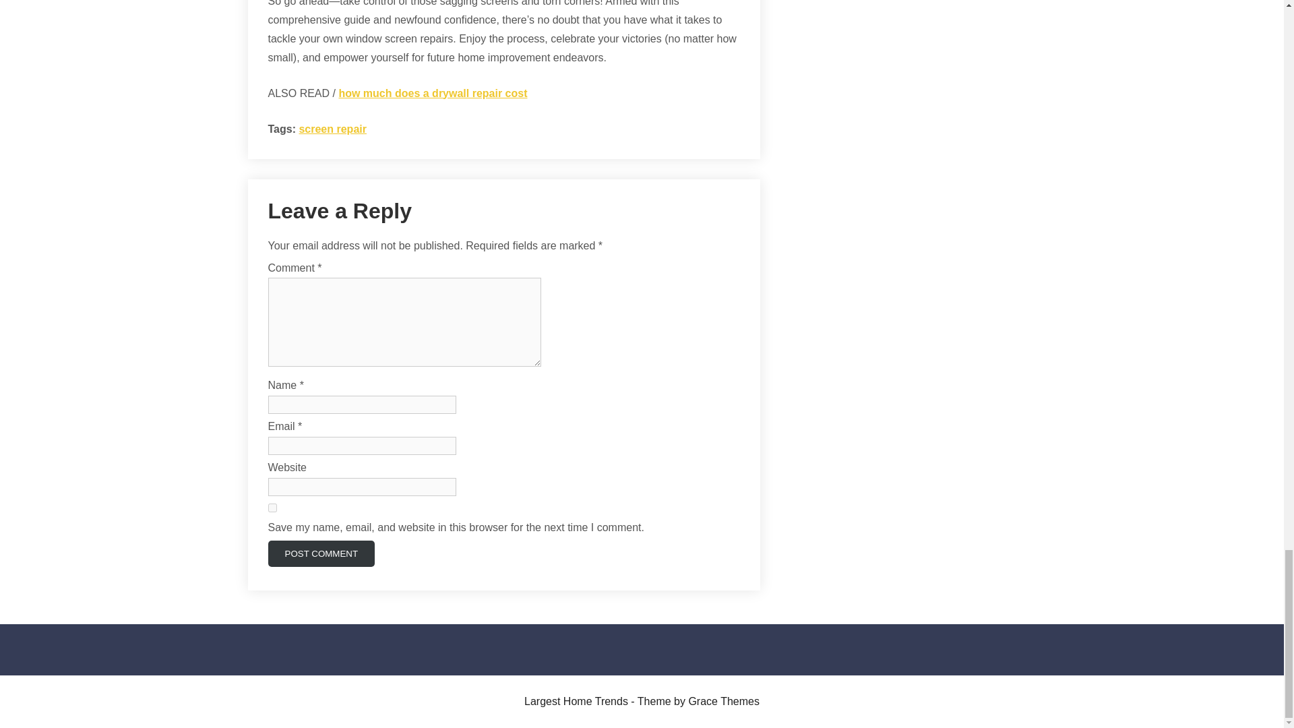 The width and height of the screenshot is (1294, 728). Describe the element at coordinates (272, 508) in the screenshot. I see `yes` at that location.